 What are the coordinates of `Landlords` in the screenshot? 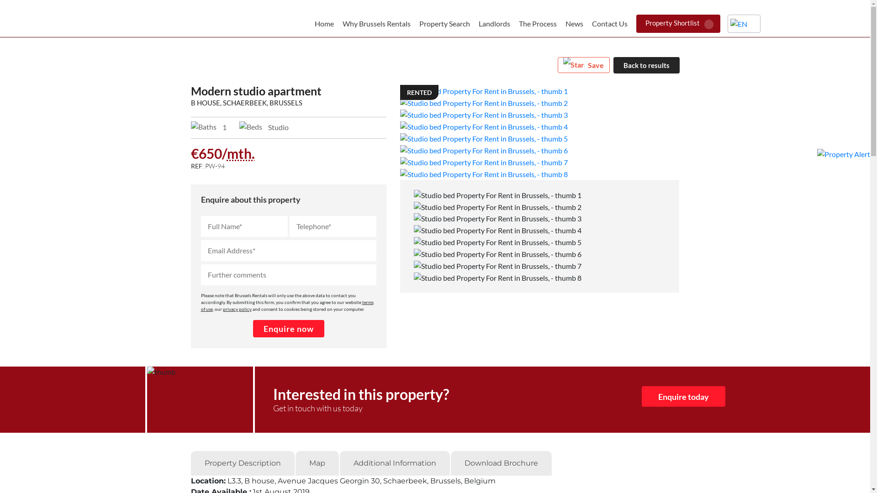 It's located at (494, 24).